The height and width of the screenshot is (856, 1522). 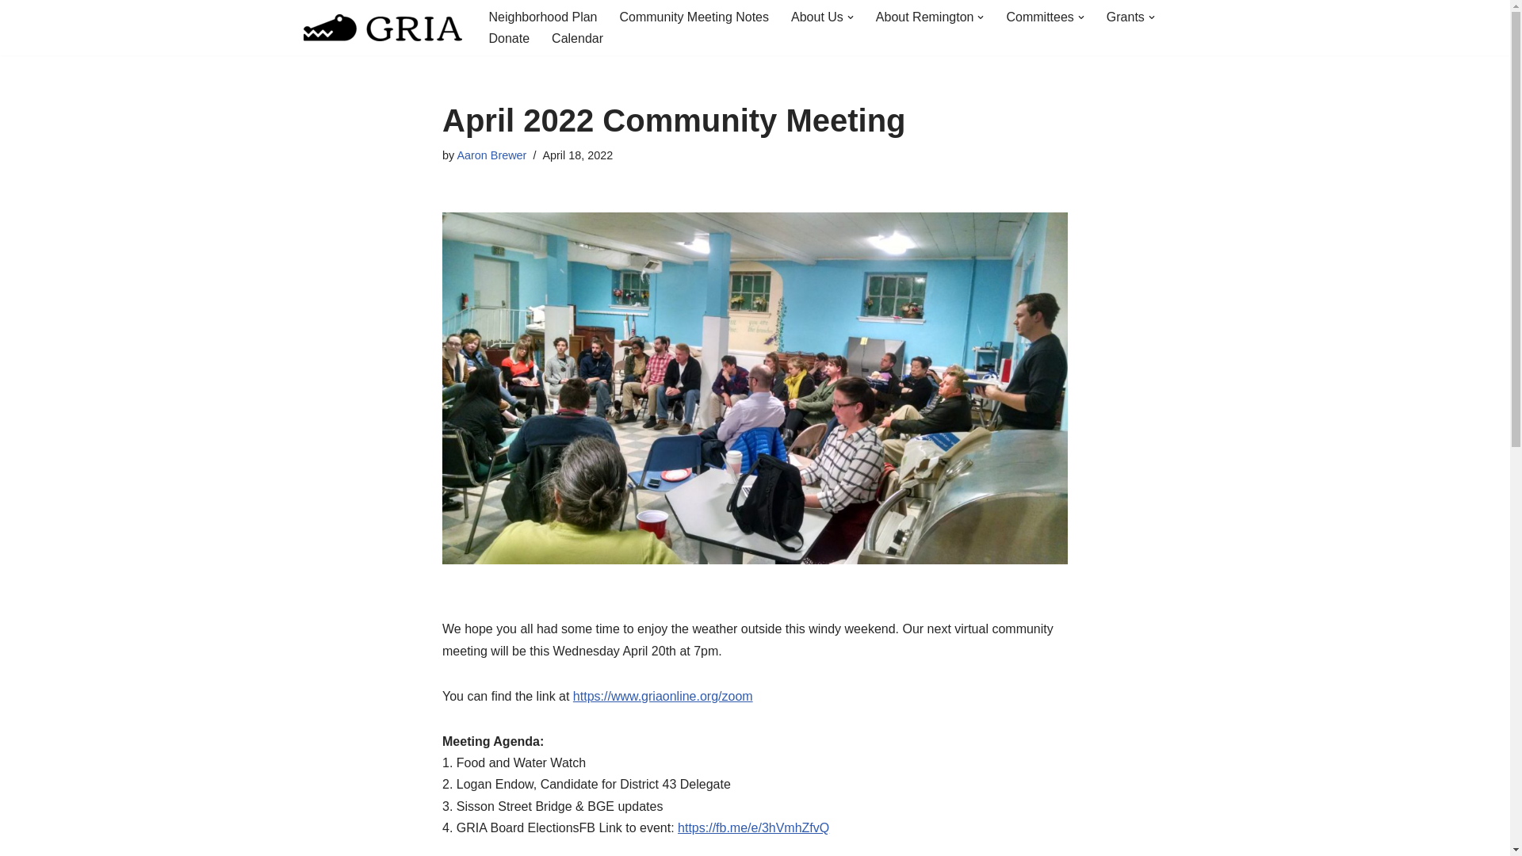 What do you see at coordinates (542, 16) in the screenshot?
I see `Neighborhood Plan` at bounding box center [542, 16].